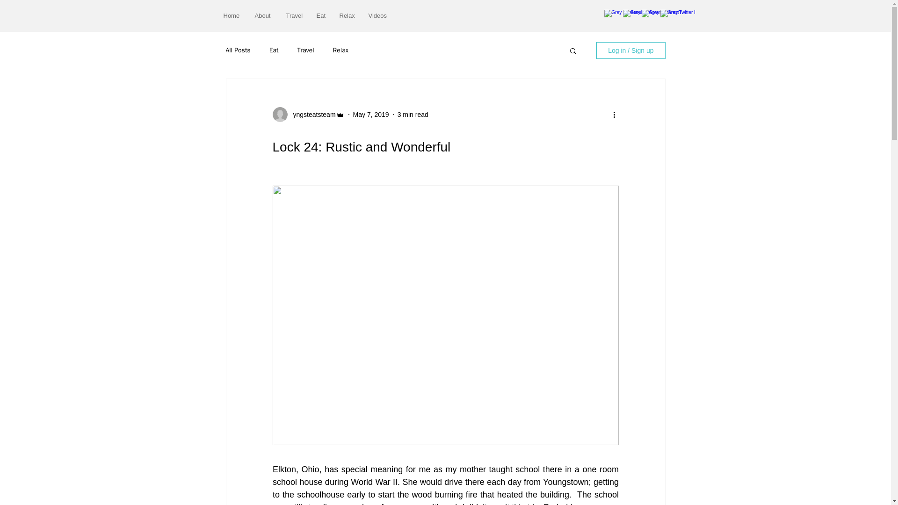 Image resolution: width=898 pixels, height=505 pixels. I want to click on Travel, so click(294, 15).